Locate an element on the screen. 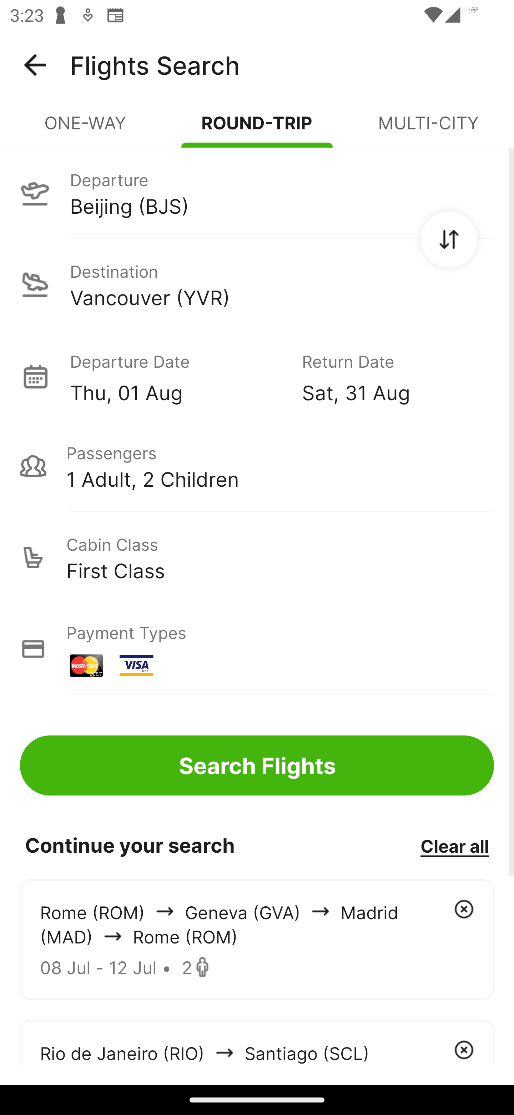  Destination Vancouver (YVR) is located at coordinates (257, 284).